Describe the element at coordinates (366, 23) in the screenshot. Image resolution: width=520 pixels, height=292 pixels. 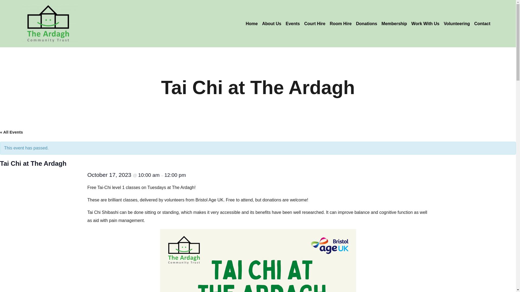
I see `Donations` at that location.